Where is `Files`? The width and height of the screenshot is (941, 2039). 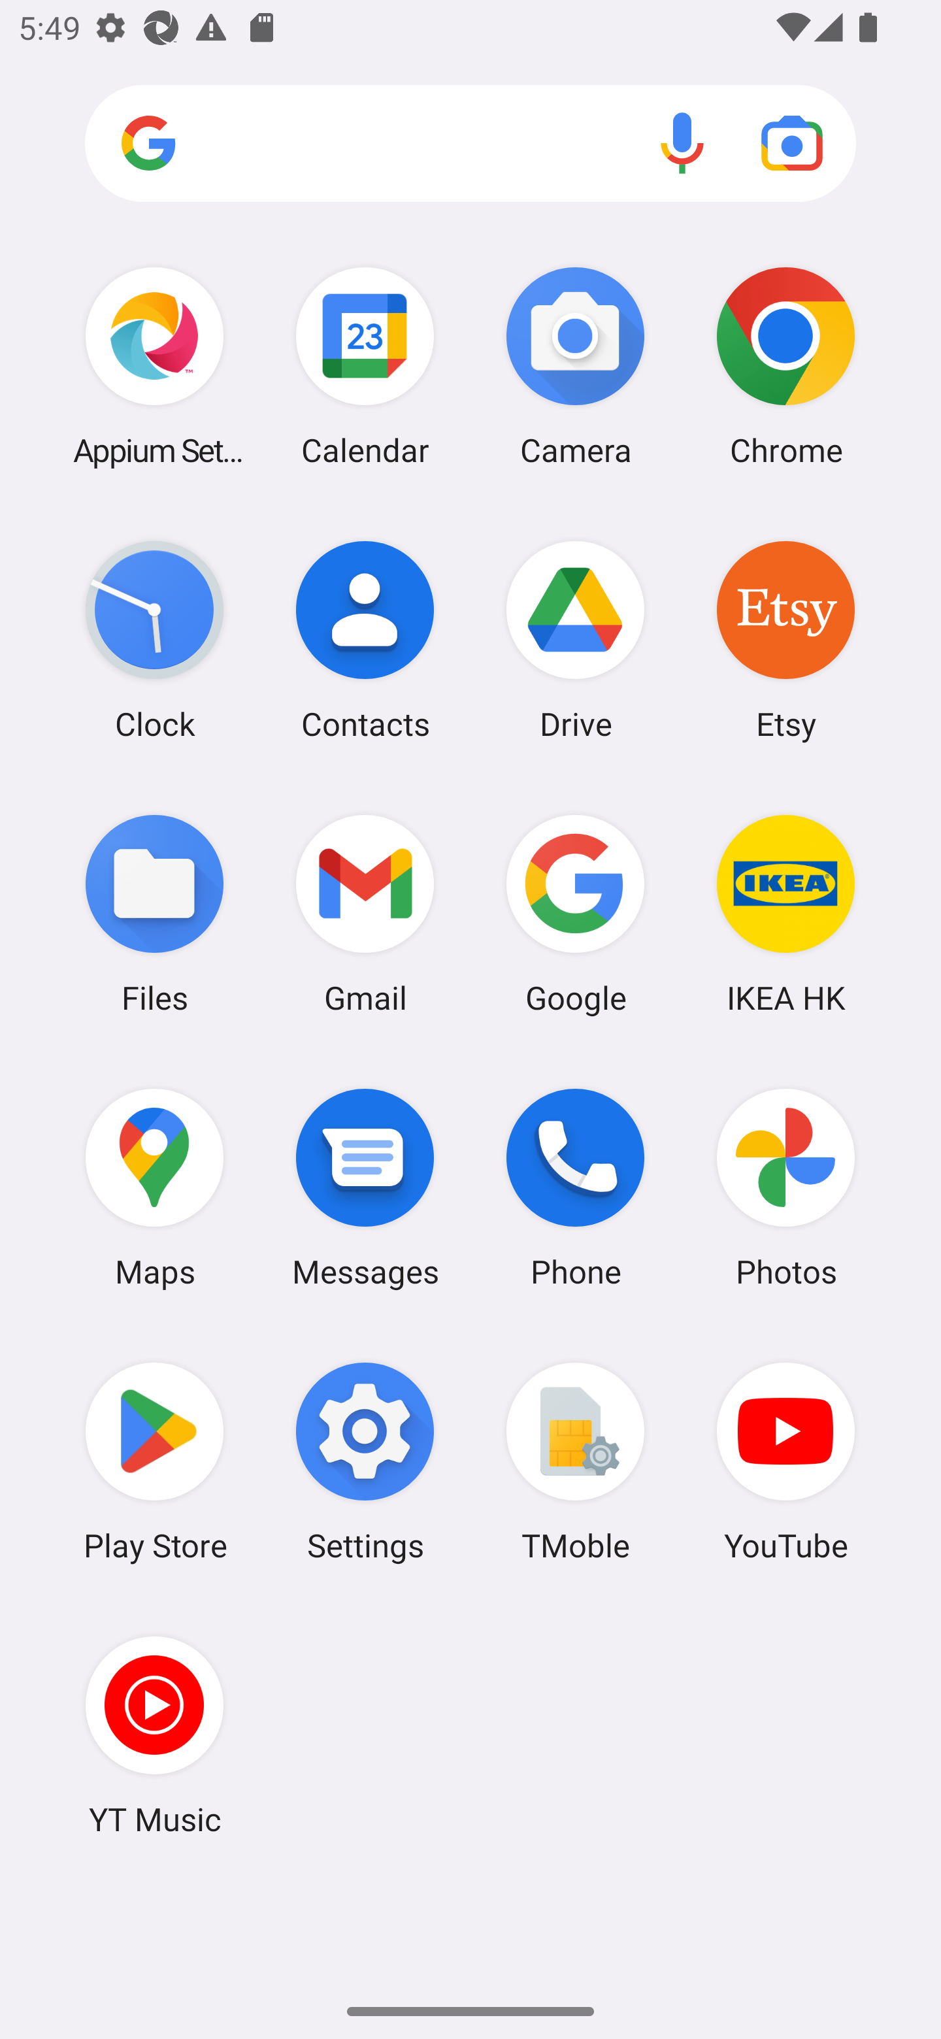
Files is located at coordinates (154, 913).